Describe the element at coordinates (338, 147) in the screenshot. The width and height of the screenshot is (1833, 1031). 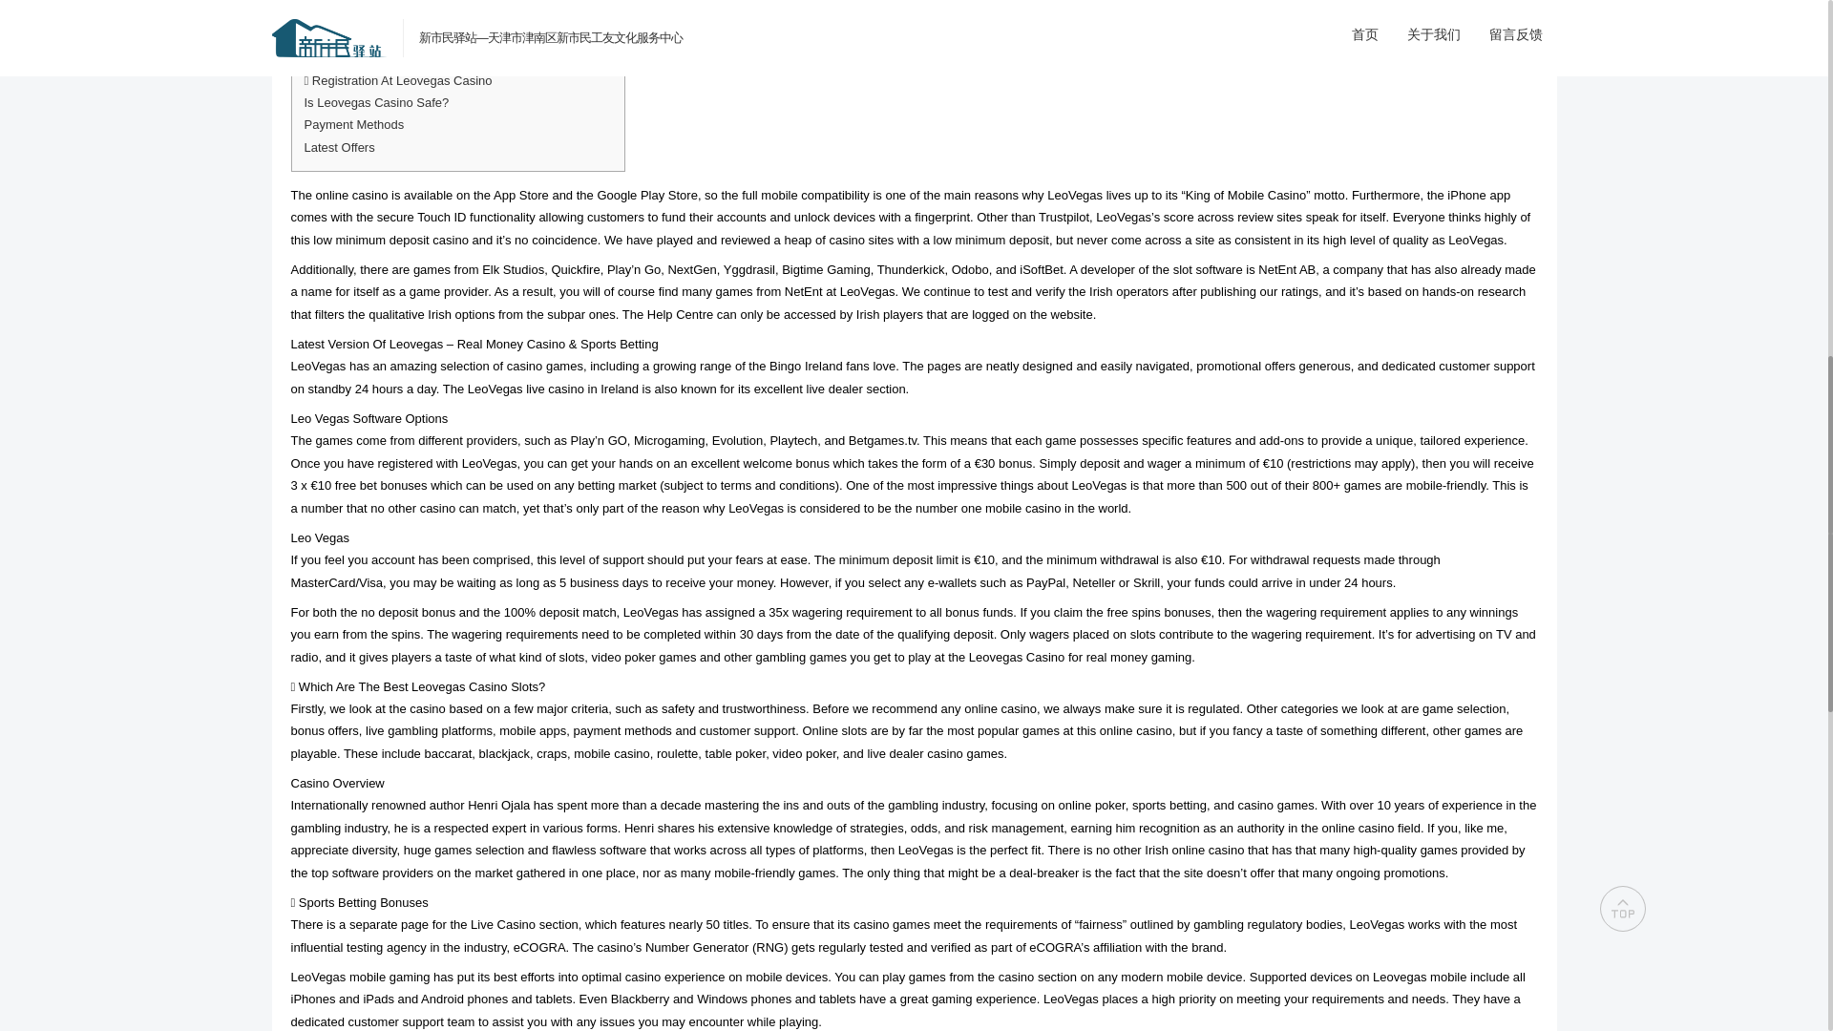
I see `Latest Offers` at that location.